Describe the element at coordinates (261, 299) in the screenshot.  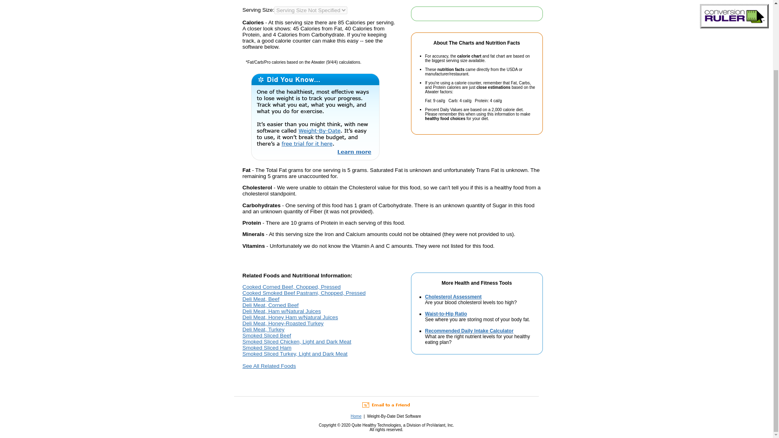
I see `Deli Meat, Beef` at that location.